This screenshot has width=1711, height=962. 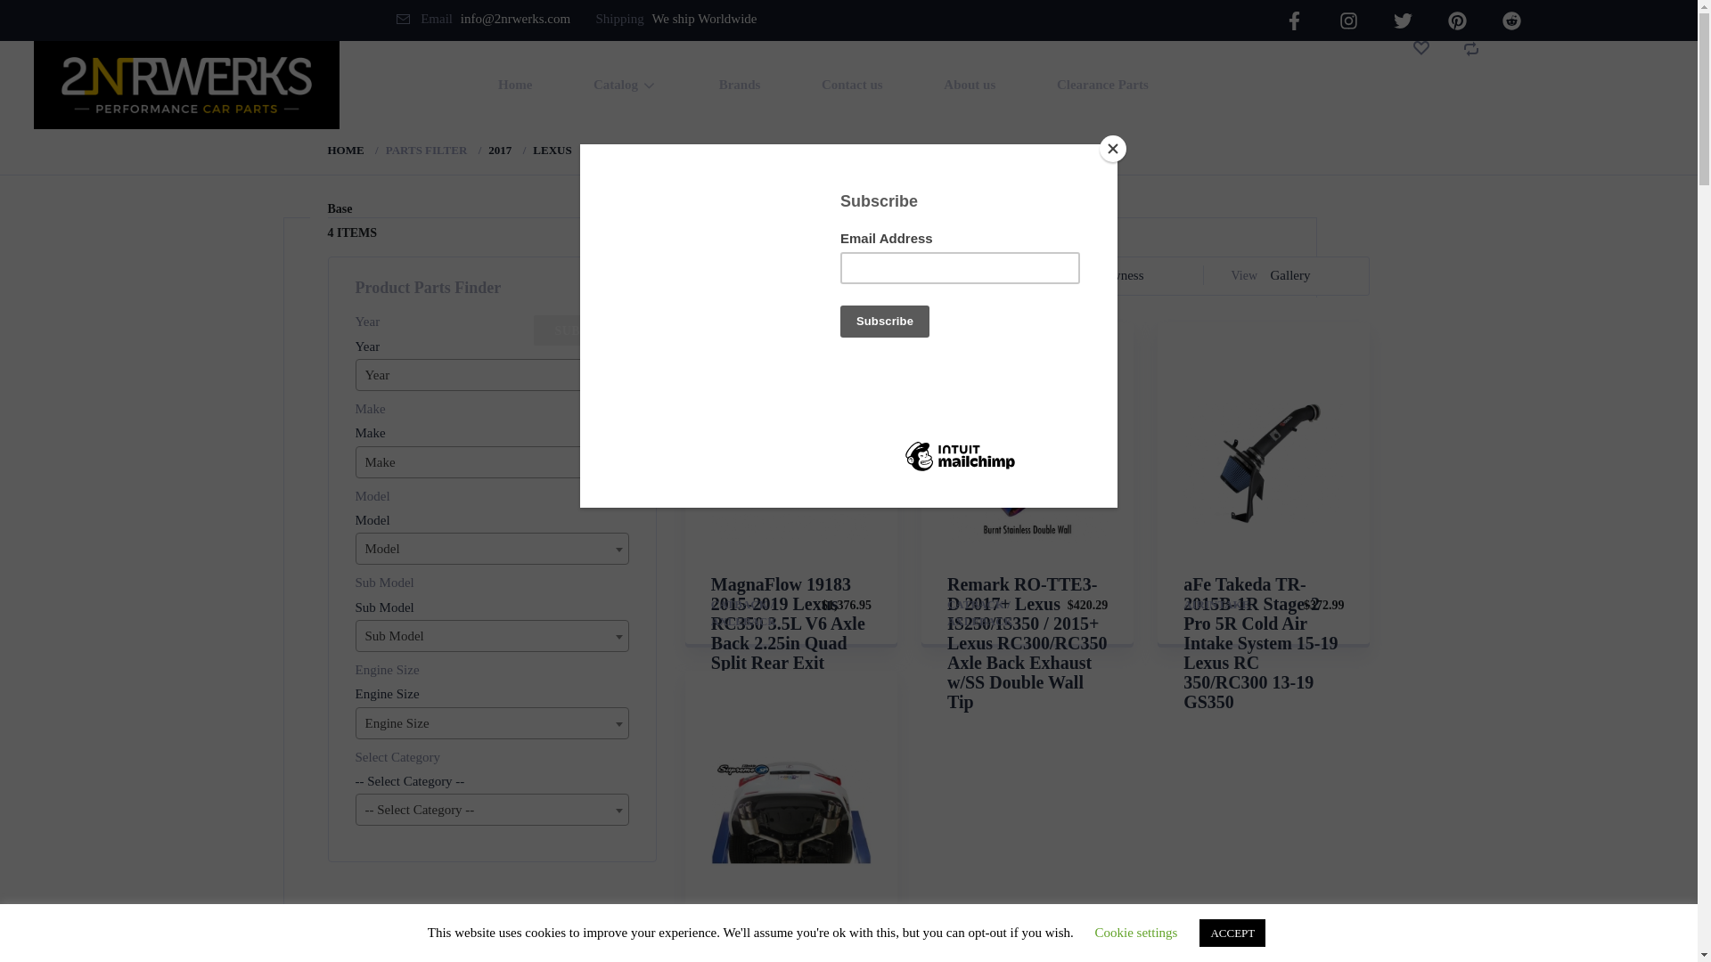 What do you see at coordinates (1216, 605) in the screenshot?
I see `AIRINTAKE` at bounding box center [1216, 605].